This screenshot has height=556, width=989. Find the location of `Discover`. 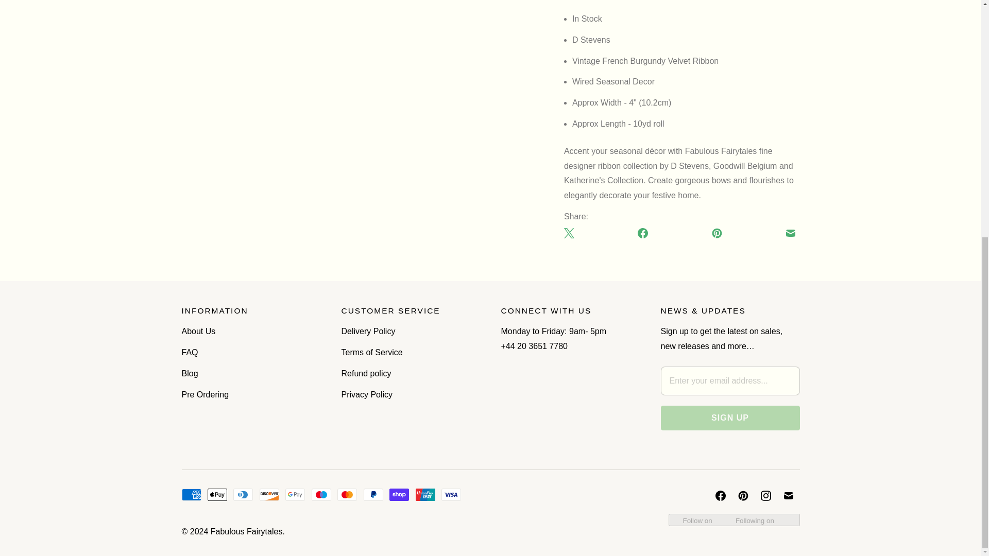

Discover is located at coordinates (269, 495).